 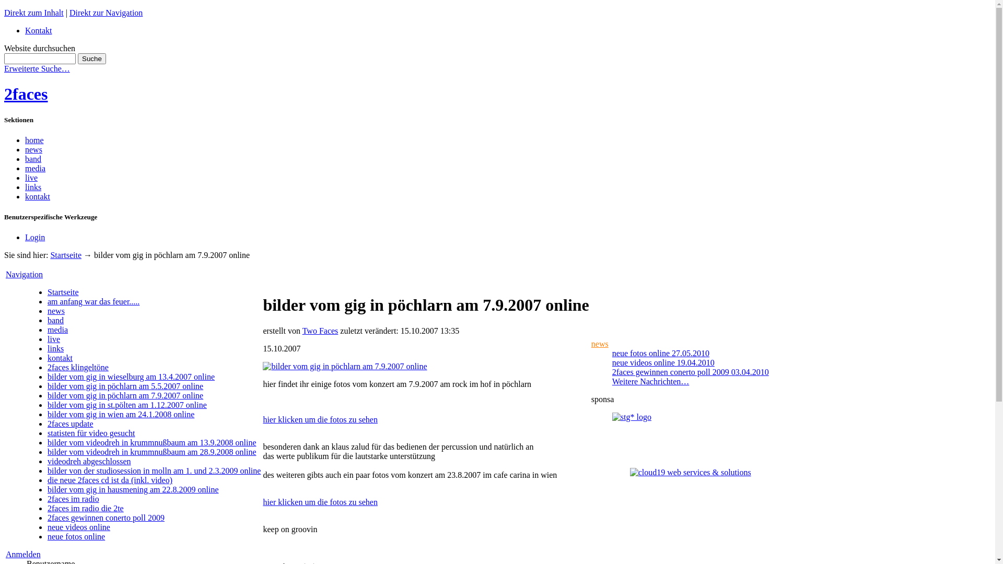 I want to click on am anfang war das feuer....., so click(x=94, y=302).